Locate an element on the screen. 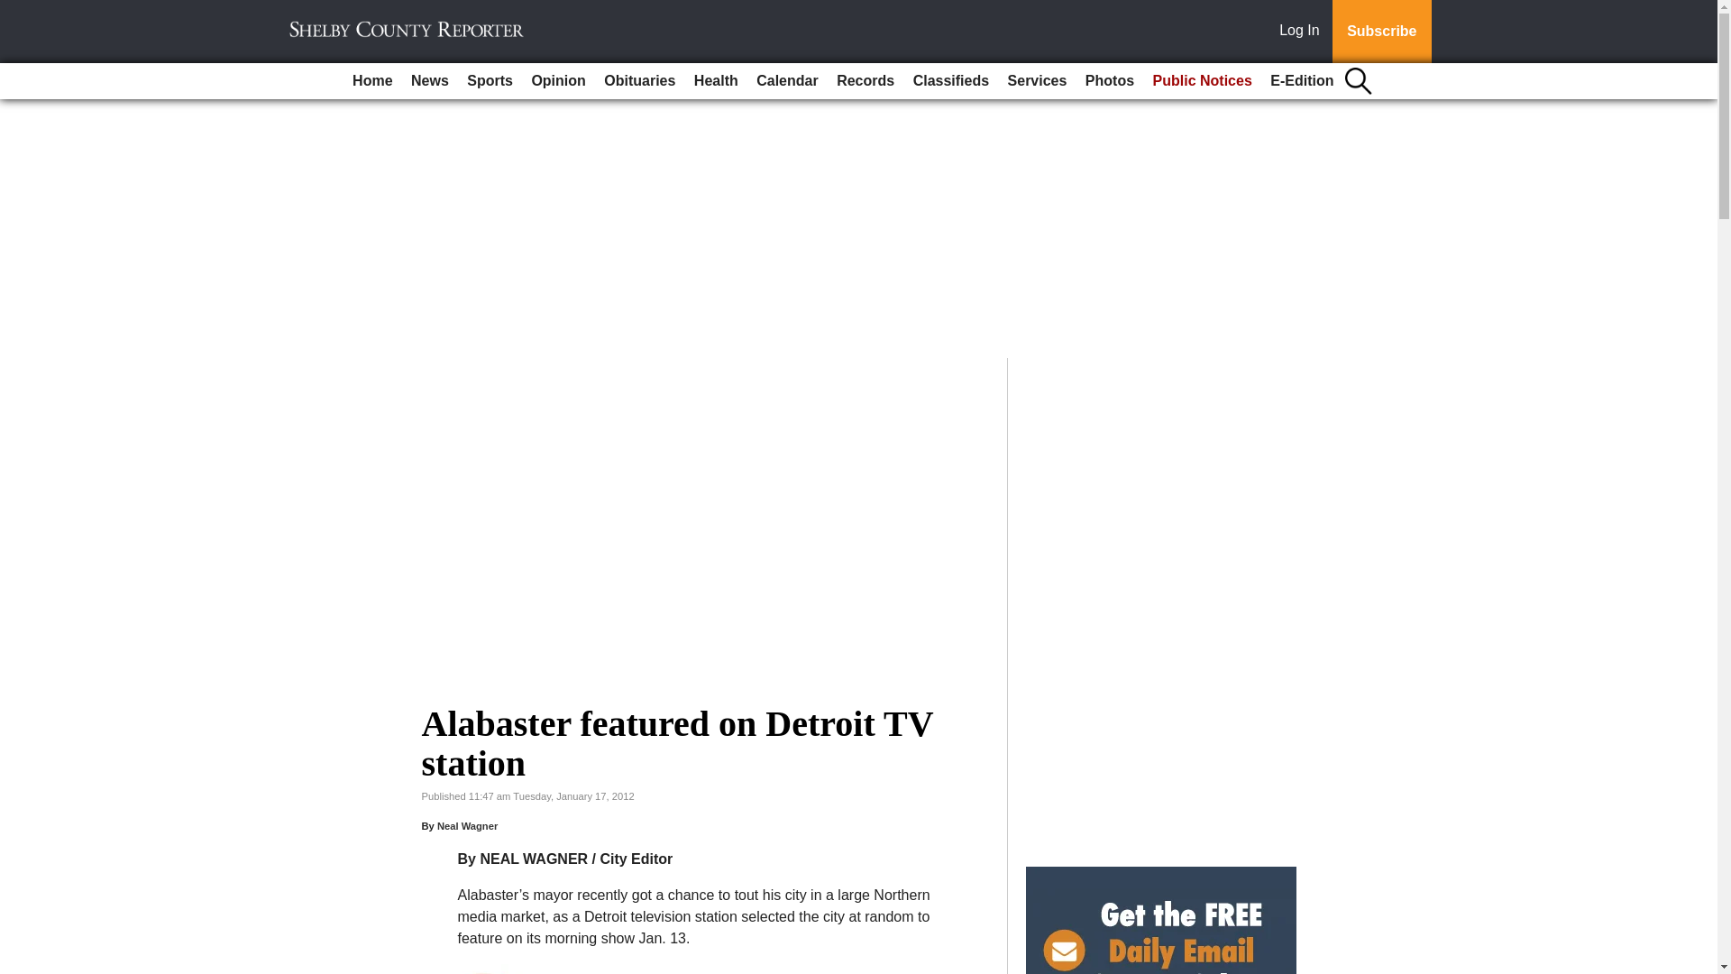 The height and width of the screenshot is (974, 1731). Obituaries is located at coordinates (639, 81).